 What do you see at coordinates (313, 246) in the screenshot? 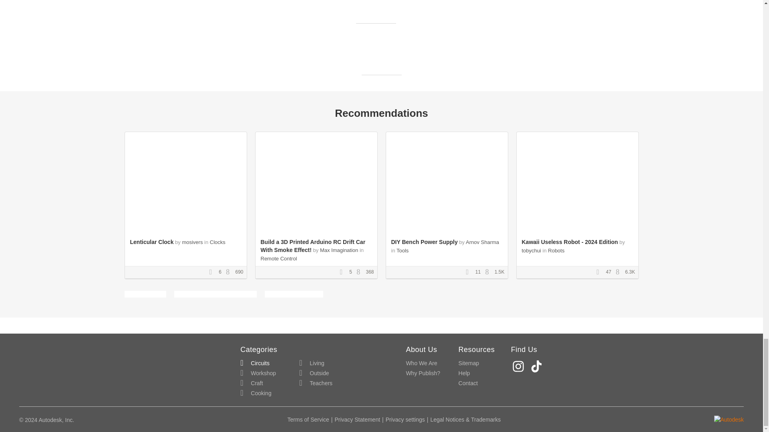
I see `Build a 3D Printed Arduino RC Drift Car With Smoke Effect!` at bounding box center [313, 246].